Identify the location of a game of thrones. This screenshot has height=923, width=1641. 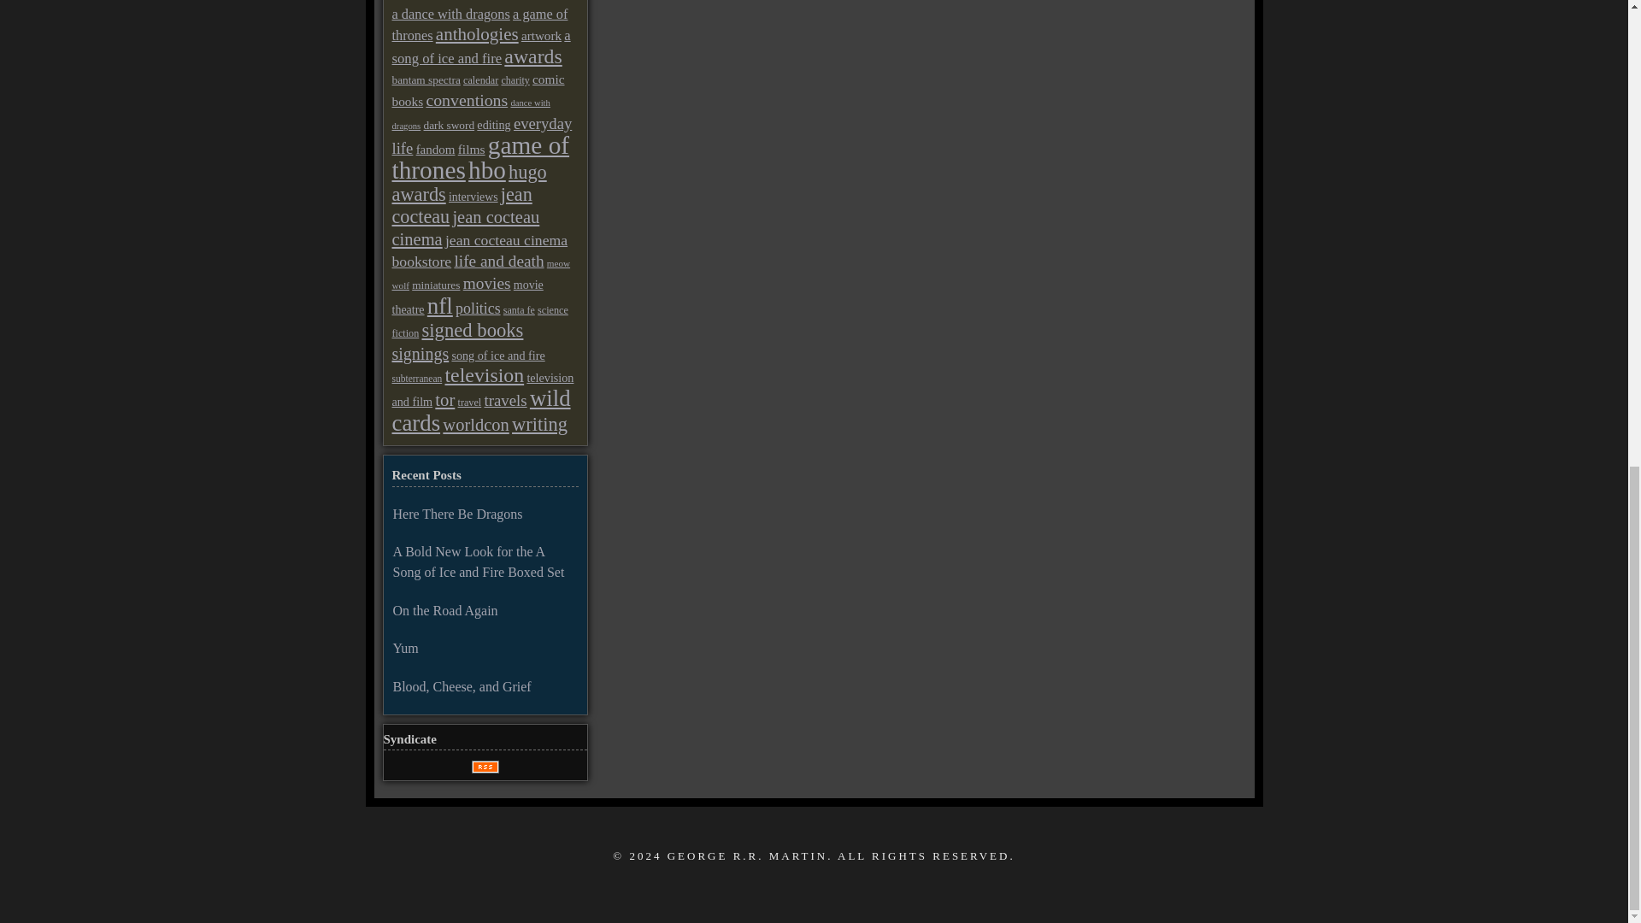
(479, 24).